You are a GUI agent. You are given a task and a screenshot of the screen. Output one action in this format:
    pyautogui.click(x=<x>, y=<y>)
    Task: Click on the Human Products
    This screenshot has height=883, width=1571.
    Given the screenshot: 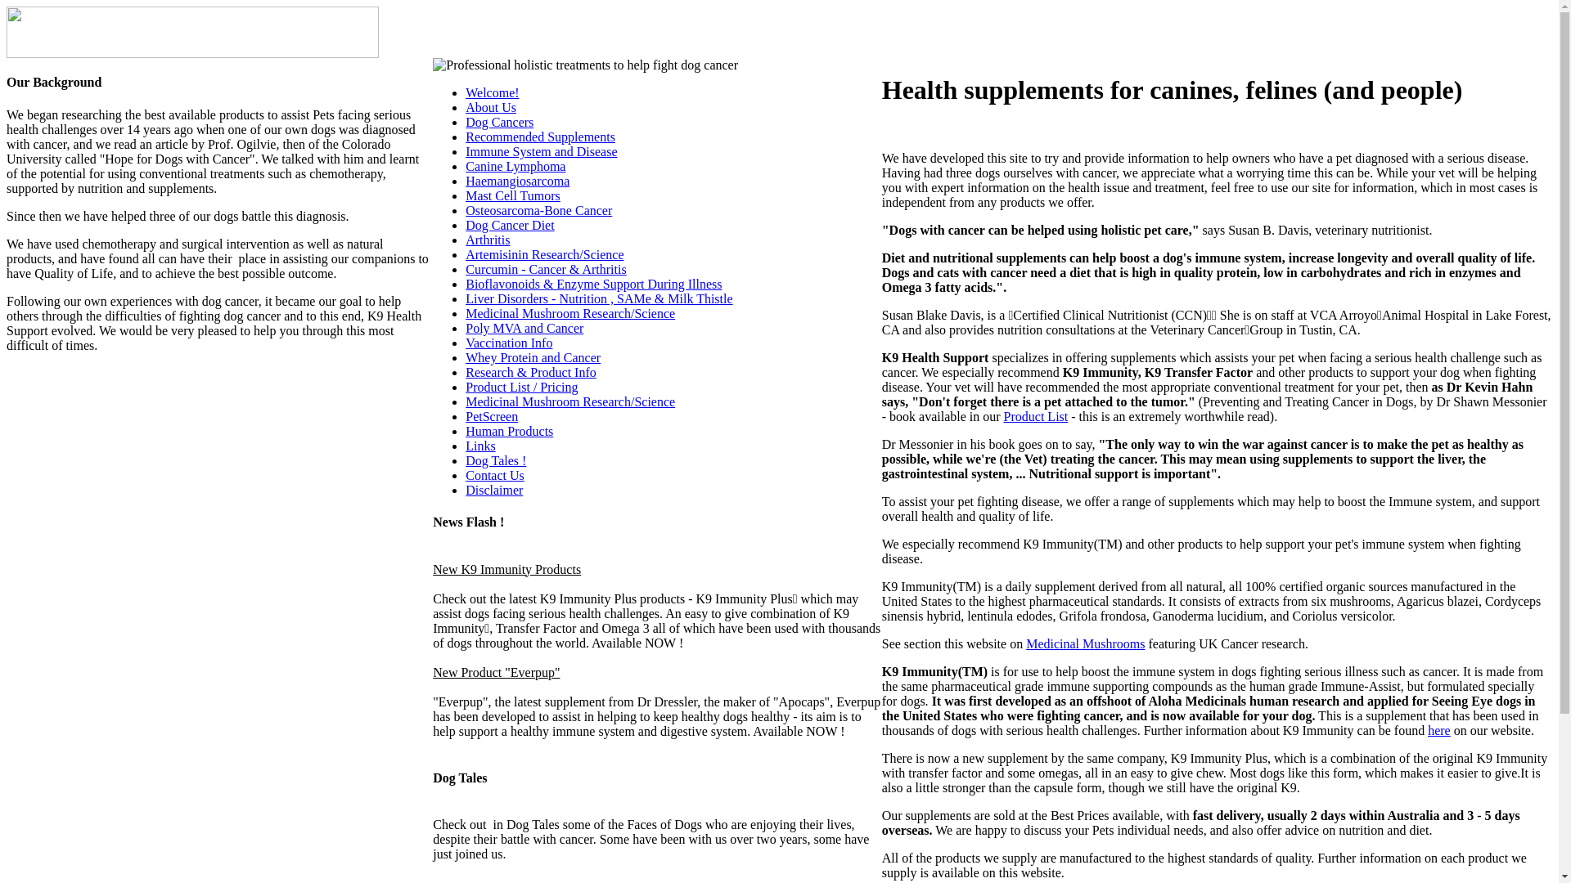 What is the action you would take?
    pyautogui.click(x=509, y=432)
    